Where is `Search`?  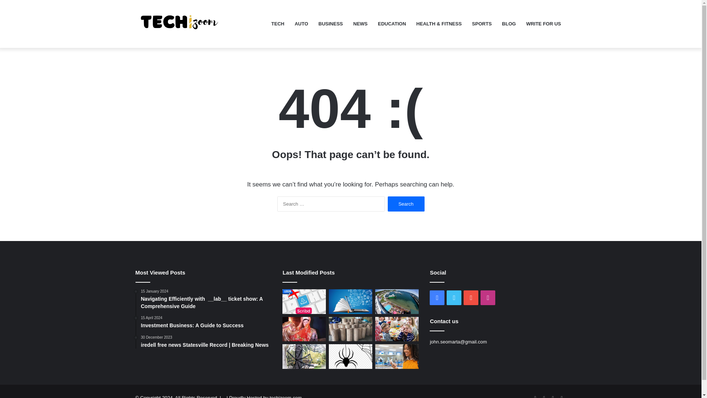
Search is located at coordinates (406, 204).